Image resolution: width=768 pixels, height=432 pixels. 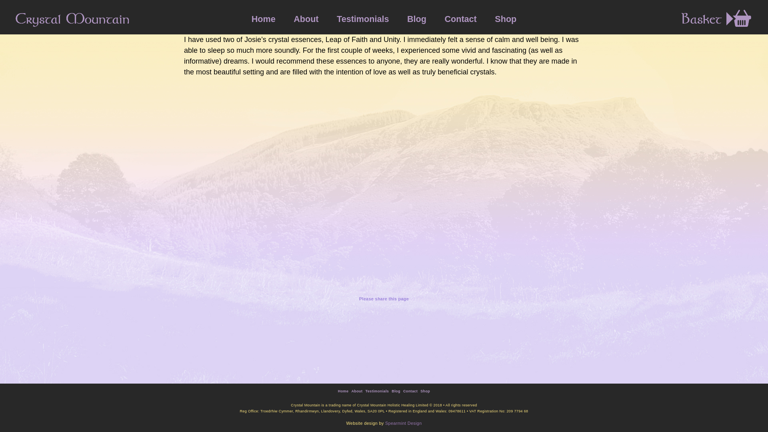 What do you see at coordinates (357, 391) in the screenshot?
I see `About` at bounding box center [357, 391].